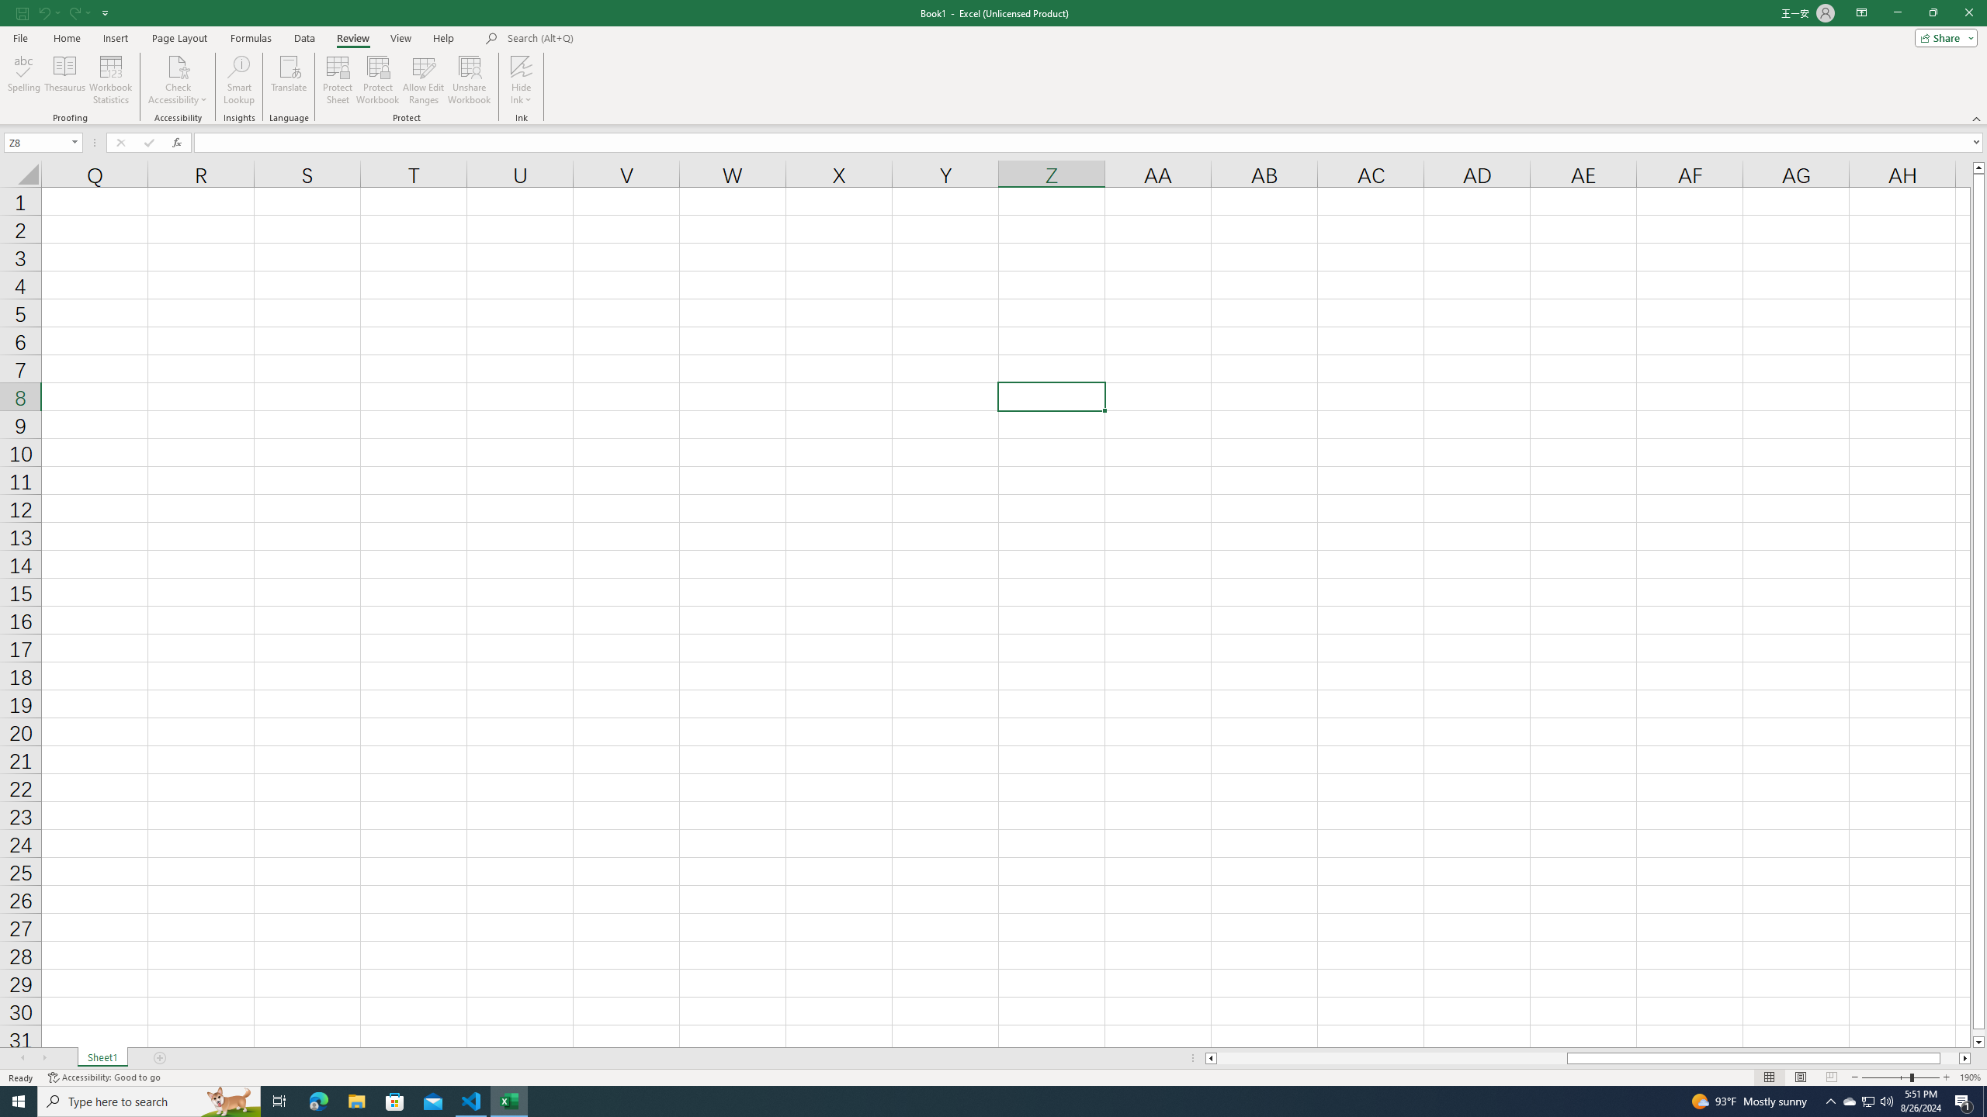 The height and width of the screenshot is (1117, 1987). I want to click on Spelling..., so click(23, 80).